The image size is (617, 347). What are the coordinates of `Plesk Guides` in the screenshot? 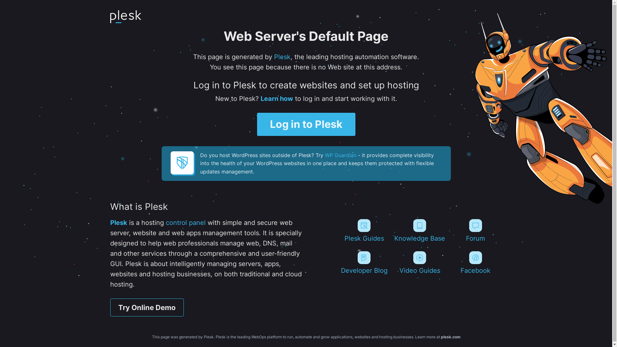 It's located at (364, 231).